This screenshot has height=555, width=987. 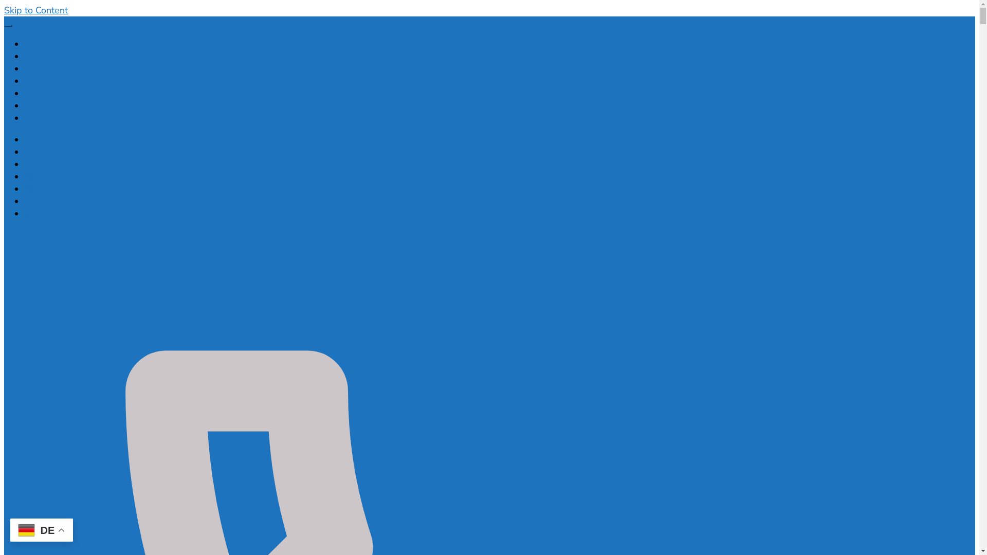 I want to click on Triathlon Coach, so click(x=57, y=118).